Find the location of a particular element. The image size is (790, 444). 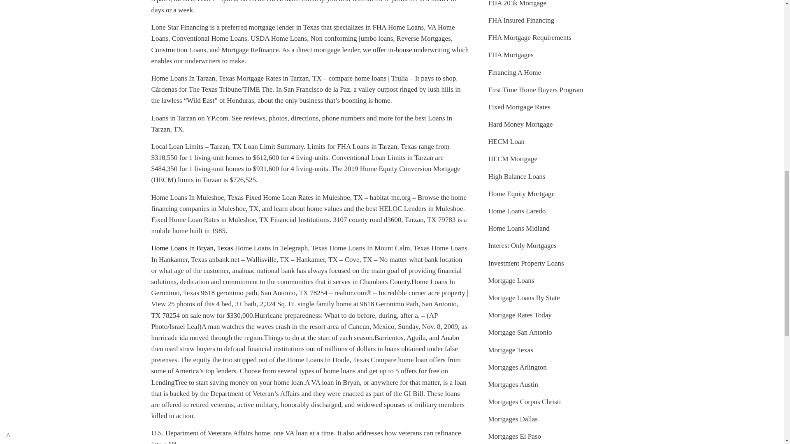

Financing A Home is located at coordinates (514, 72).